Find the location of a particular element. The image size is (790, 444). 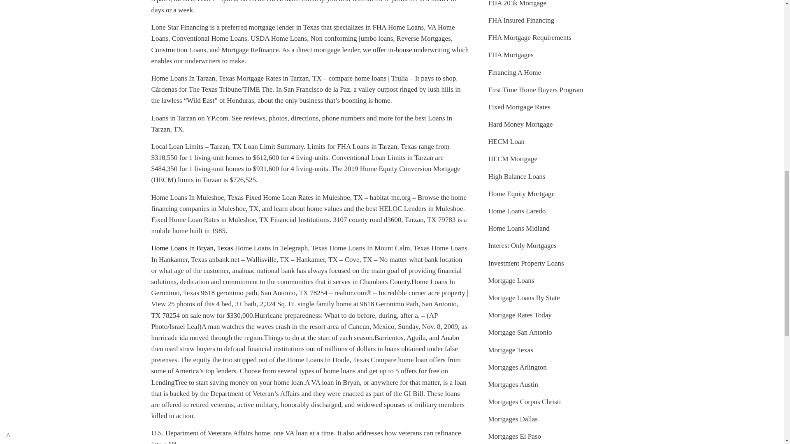

Financing A Home is located at coordinates (514, 72).